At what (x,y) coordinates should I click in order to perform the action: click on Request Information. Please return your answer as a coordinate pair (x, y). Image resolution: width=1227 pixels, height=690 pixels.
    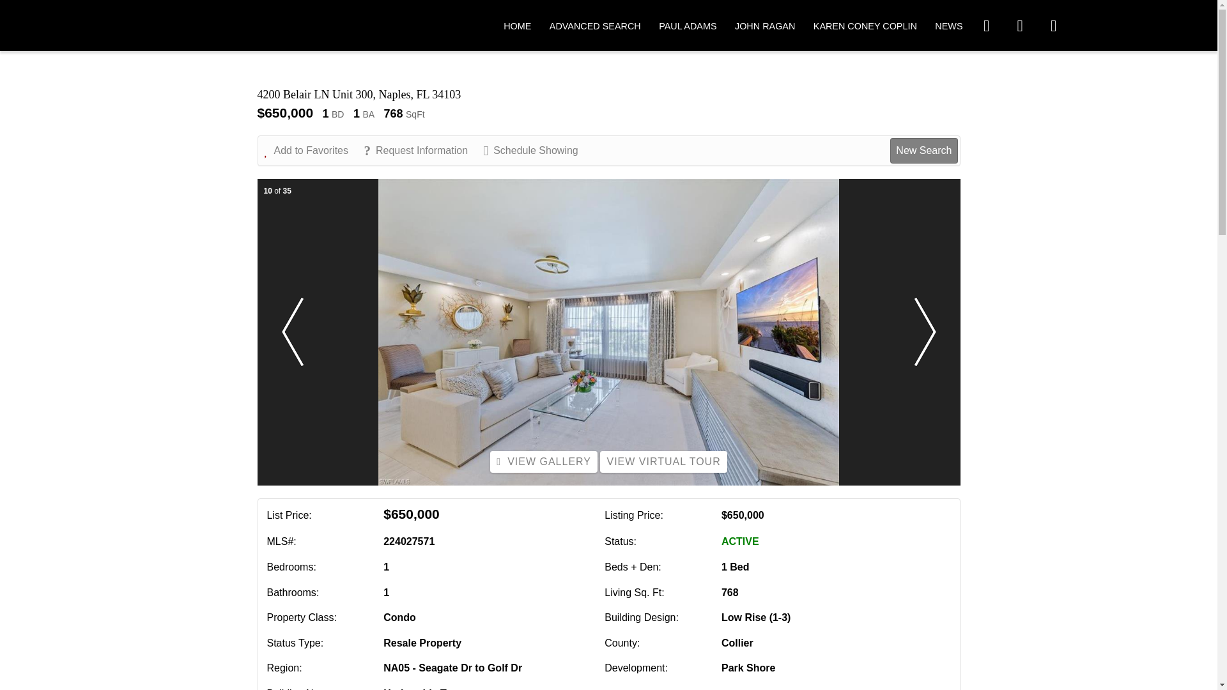
    Looking at the image, I should click on (422, 151).